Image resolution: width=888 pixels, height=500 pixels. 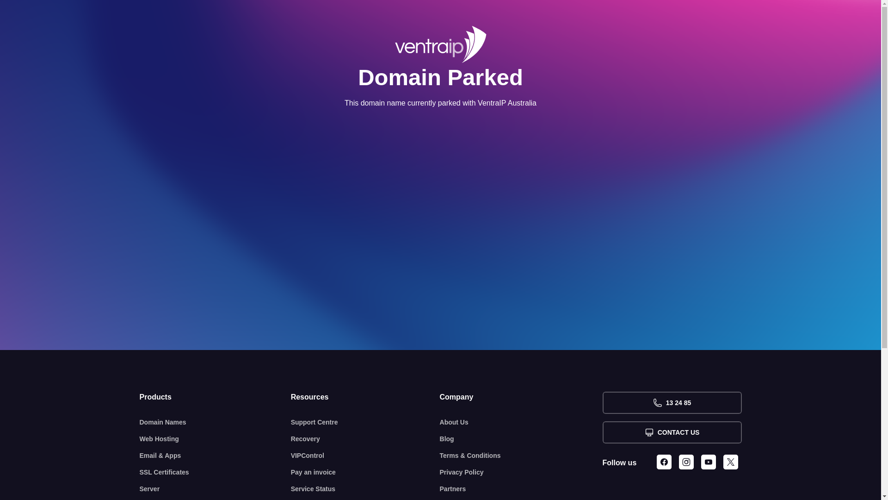 What do you see at coordinates (365, 489) in the screenshot?
I see `Service Status` at bounding box center [365, 489].